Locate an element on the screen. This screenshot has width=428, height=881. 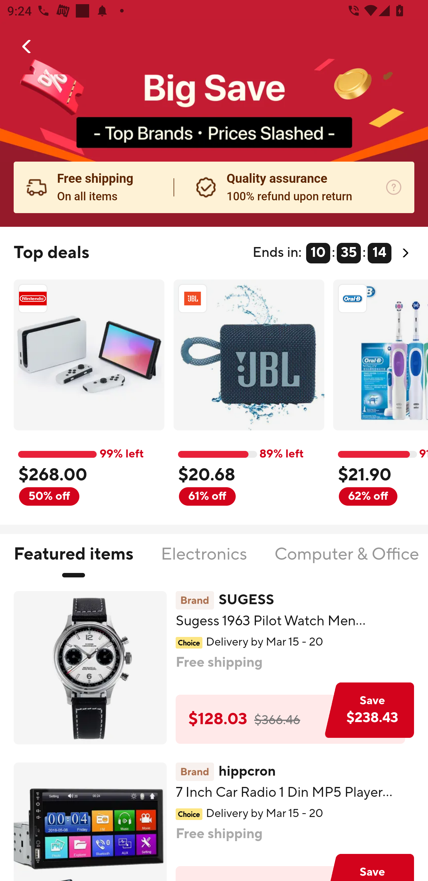
Computer & Office is located at coordinates (346, 560).